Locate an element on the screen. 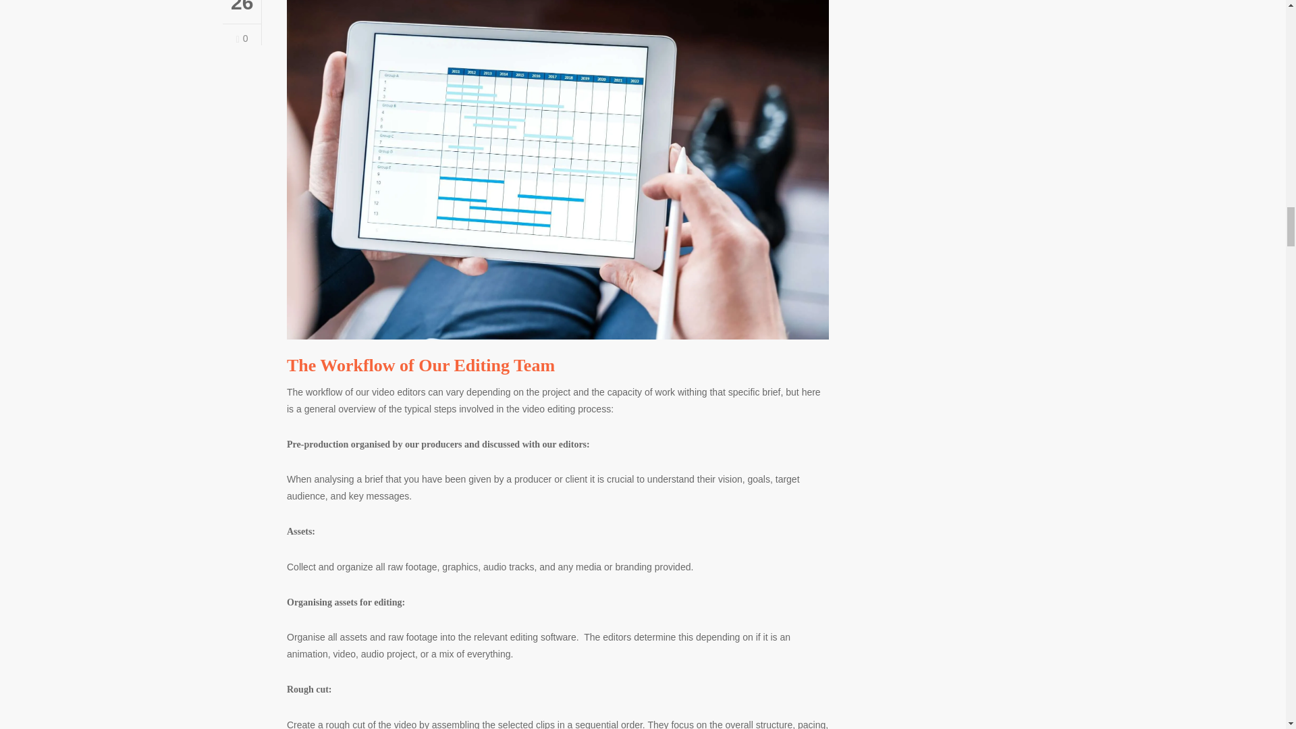 The image size is (1296, 729). Love this is located at coordinates (242, 38).